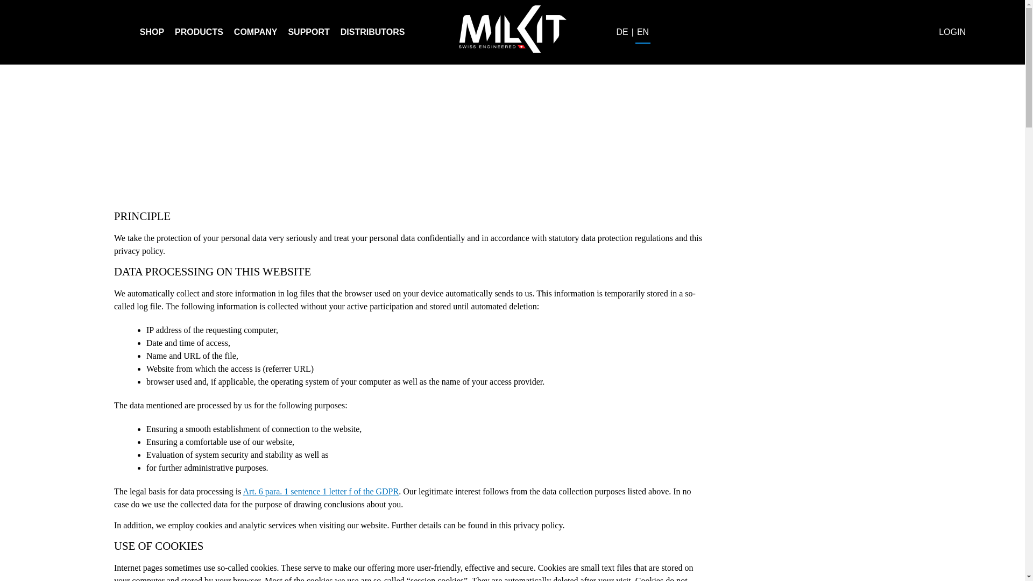  Describe the element at coordinates (309, 32) in the screenshot. I see `SUPPORT` at that location.